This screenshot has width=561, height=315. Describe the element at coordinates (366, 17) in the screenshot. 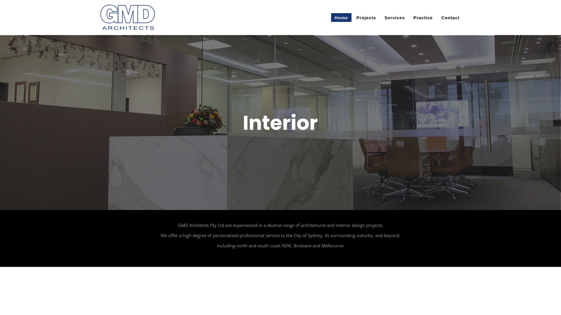

I see `Projects` at that location.